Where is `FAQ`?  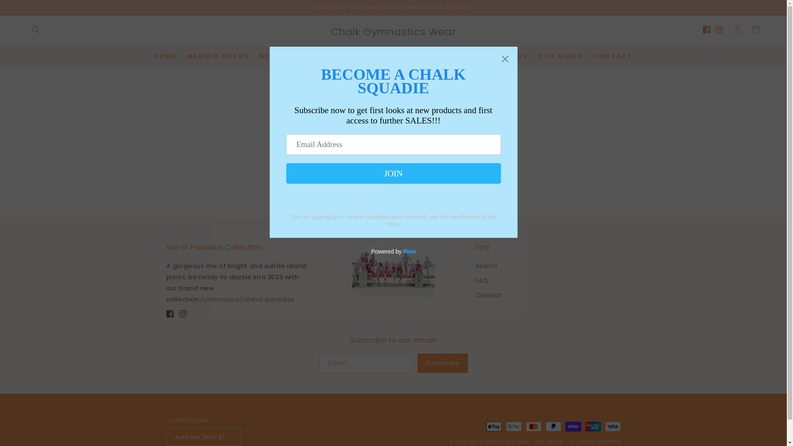 FAQ is located at coordinates (482, 281).